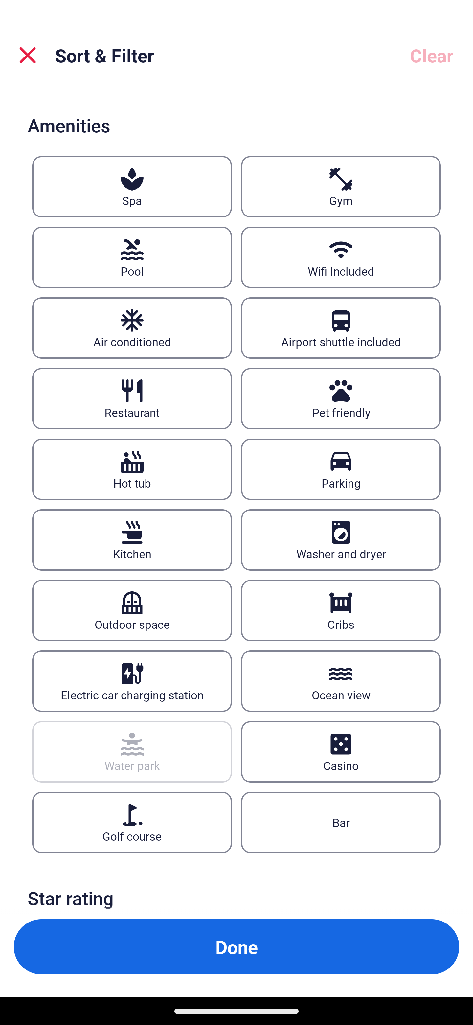 The height and width of the screenshot is (1025, 473). What do you see at coordinates (341, 822) in the screenshot?
I see `Bar` at bounding box center [341, 822].